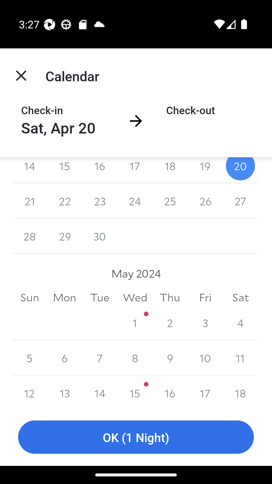  What do you see at coordinates (240, 297) in the screenshot?
I see `Sat` at bounding box center [240, 297].